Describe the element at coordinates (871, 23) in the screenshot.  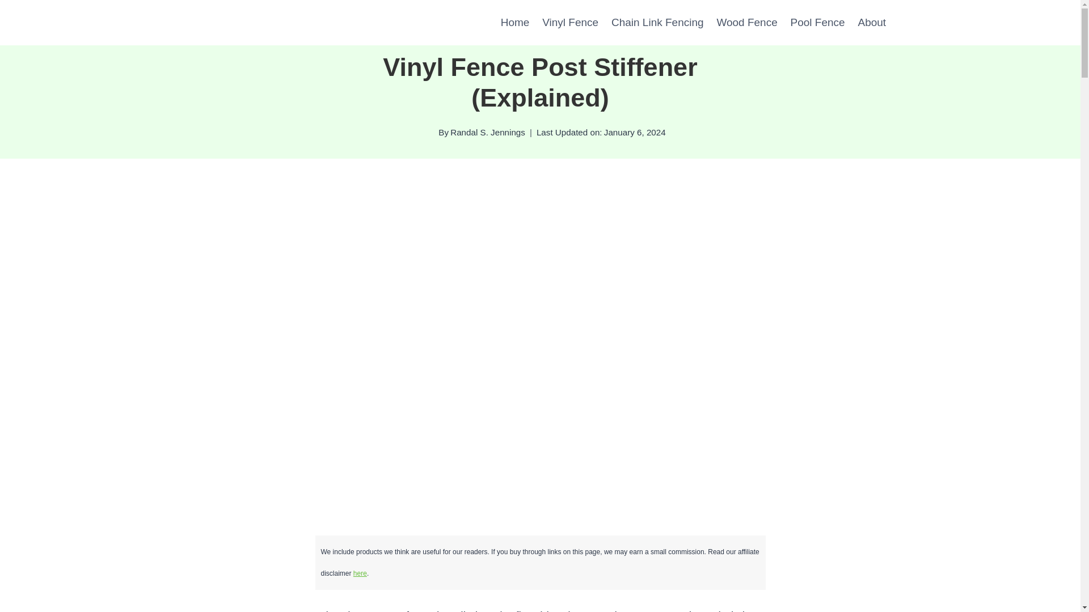
I see `About` at that location.